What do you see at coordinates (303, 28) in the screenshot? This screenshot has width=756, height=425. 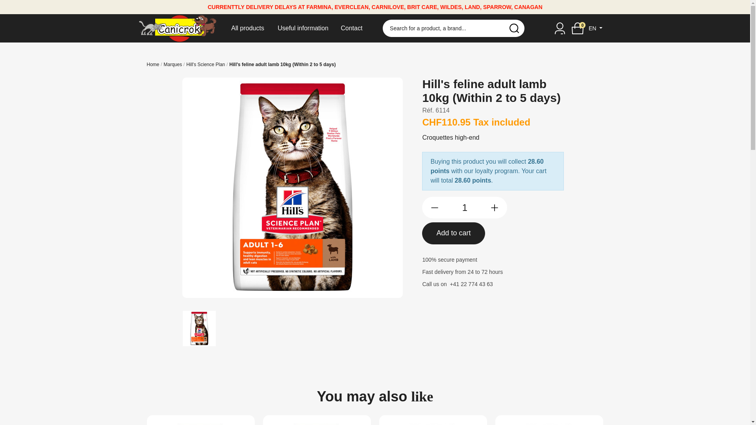 I see `Useful information` at bounding box center [303, 28].